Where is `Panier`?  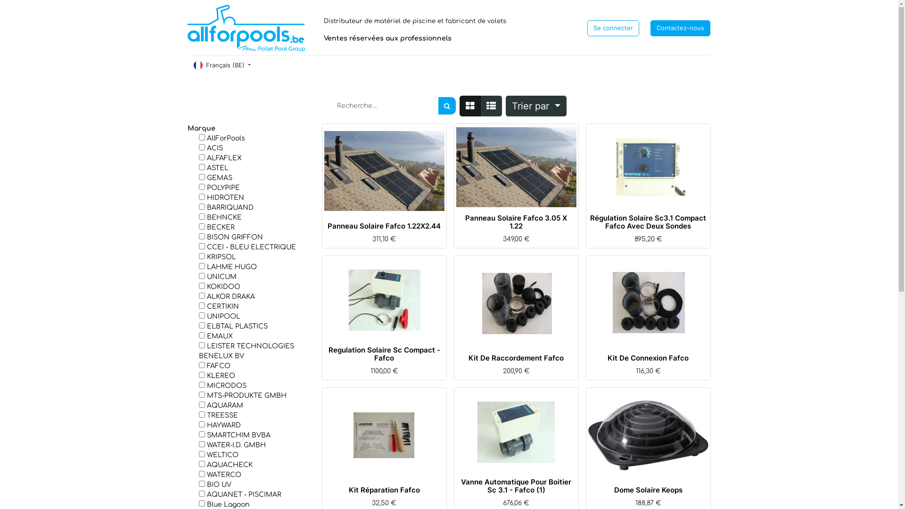
Panier is located at coordinates (647, 481).